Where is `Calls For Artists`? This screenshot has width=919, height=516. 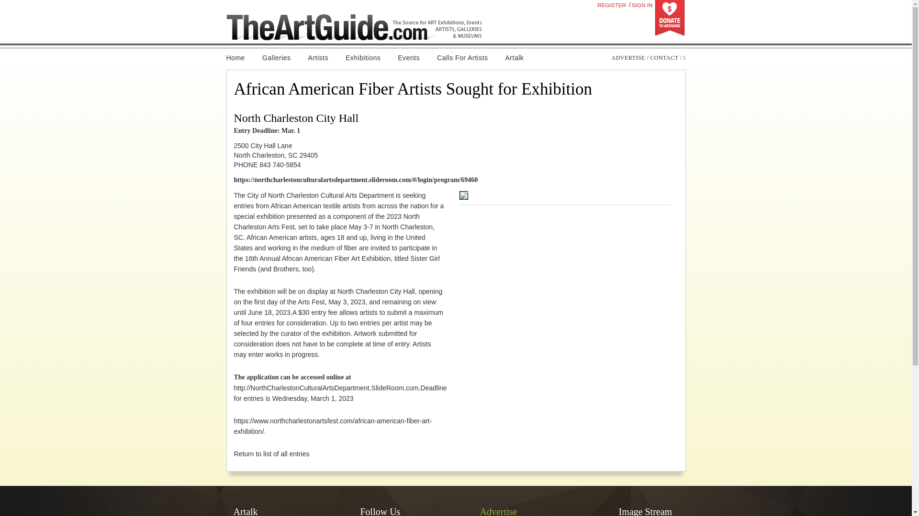 Calls For Artists is located at coordinates (462, 58).